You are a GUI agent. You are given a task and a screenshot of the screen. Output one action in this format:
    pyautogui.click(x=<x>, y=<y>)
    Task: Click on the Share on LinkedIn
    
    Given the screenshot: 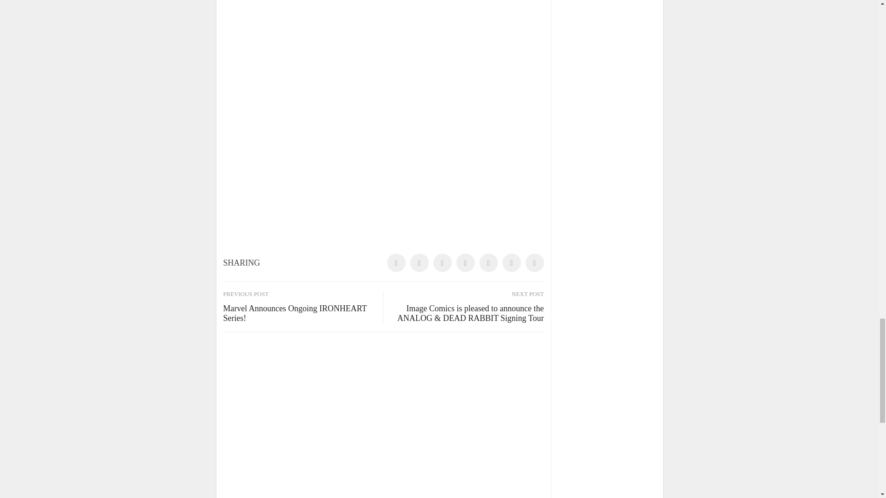 What is the action you would take?
    pyautogui.click(x=442, y=262)
    